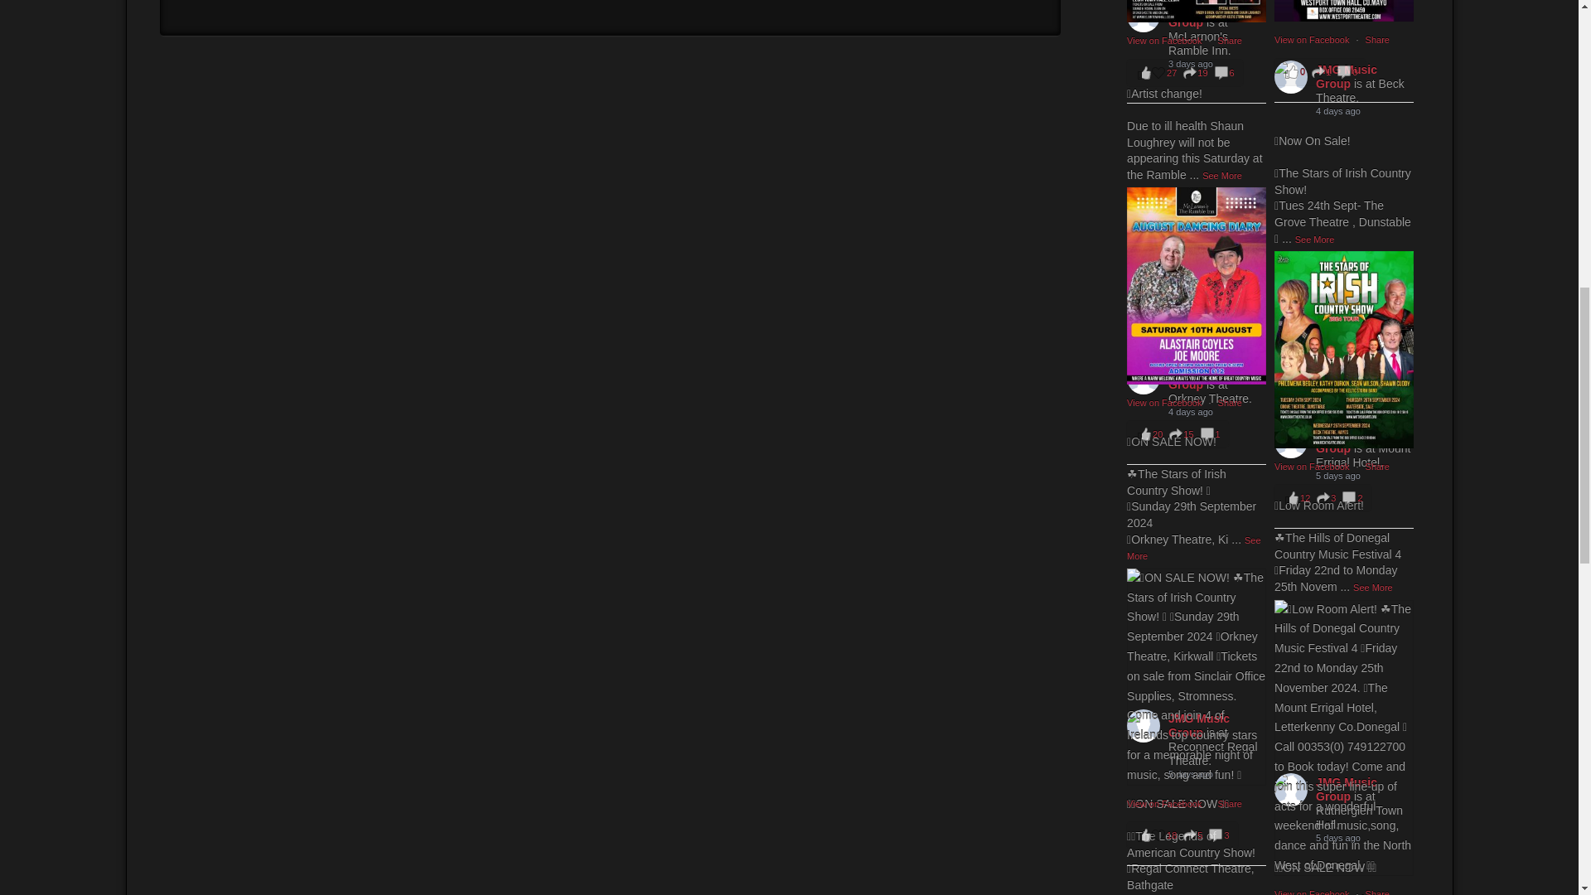  What do you see at coordinates (1313, 40) in the screenshot?
I see `View on Facebook` at bounding box center [1313, 40].